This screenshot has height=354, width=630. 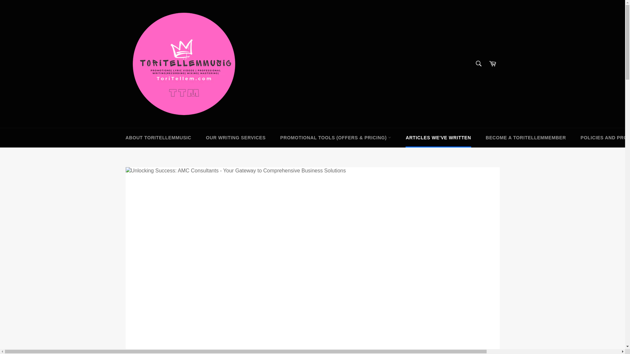 What do you see at coordinates (158, 138) in the screenshot?
I see `ABOUT TORITELLEMMUSIC` at bounding box center [158, 138].